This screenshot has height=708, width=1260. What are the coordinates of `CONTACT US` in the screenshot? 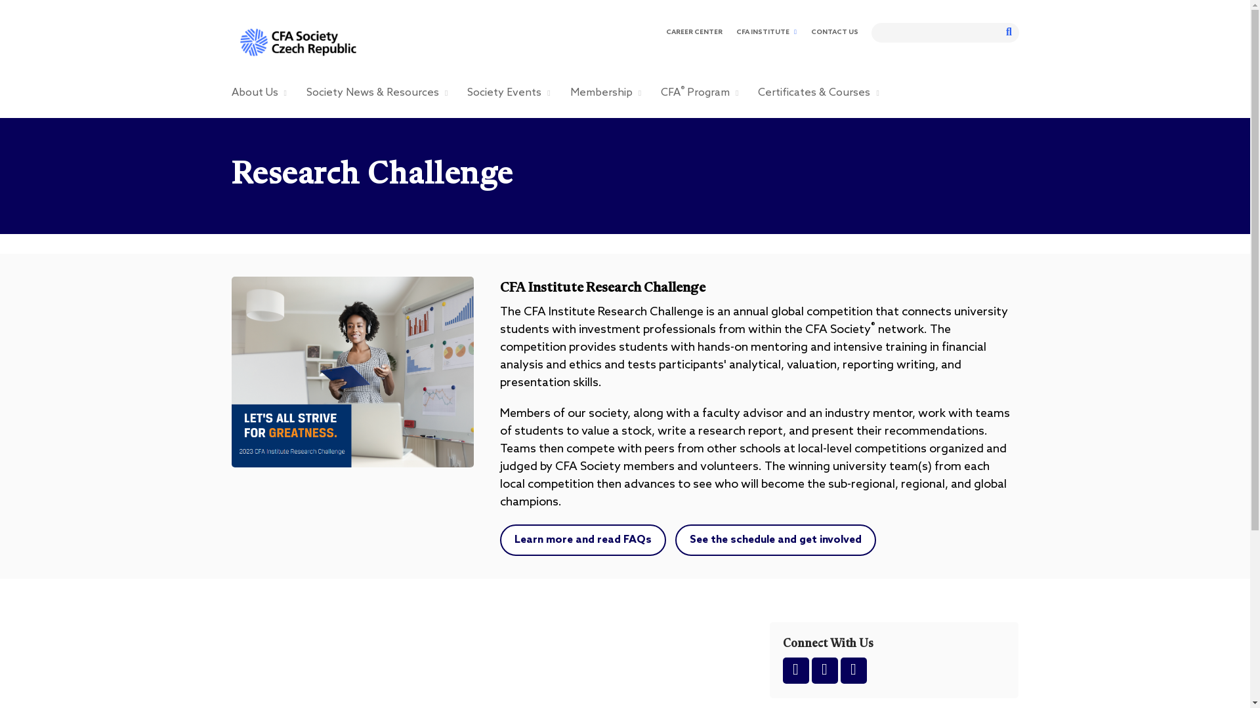 It's located at (833, 32).